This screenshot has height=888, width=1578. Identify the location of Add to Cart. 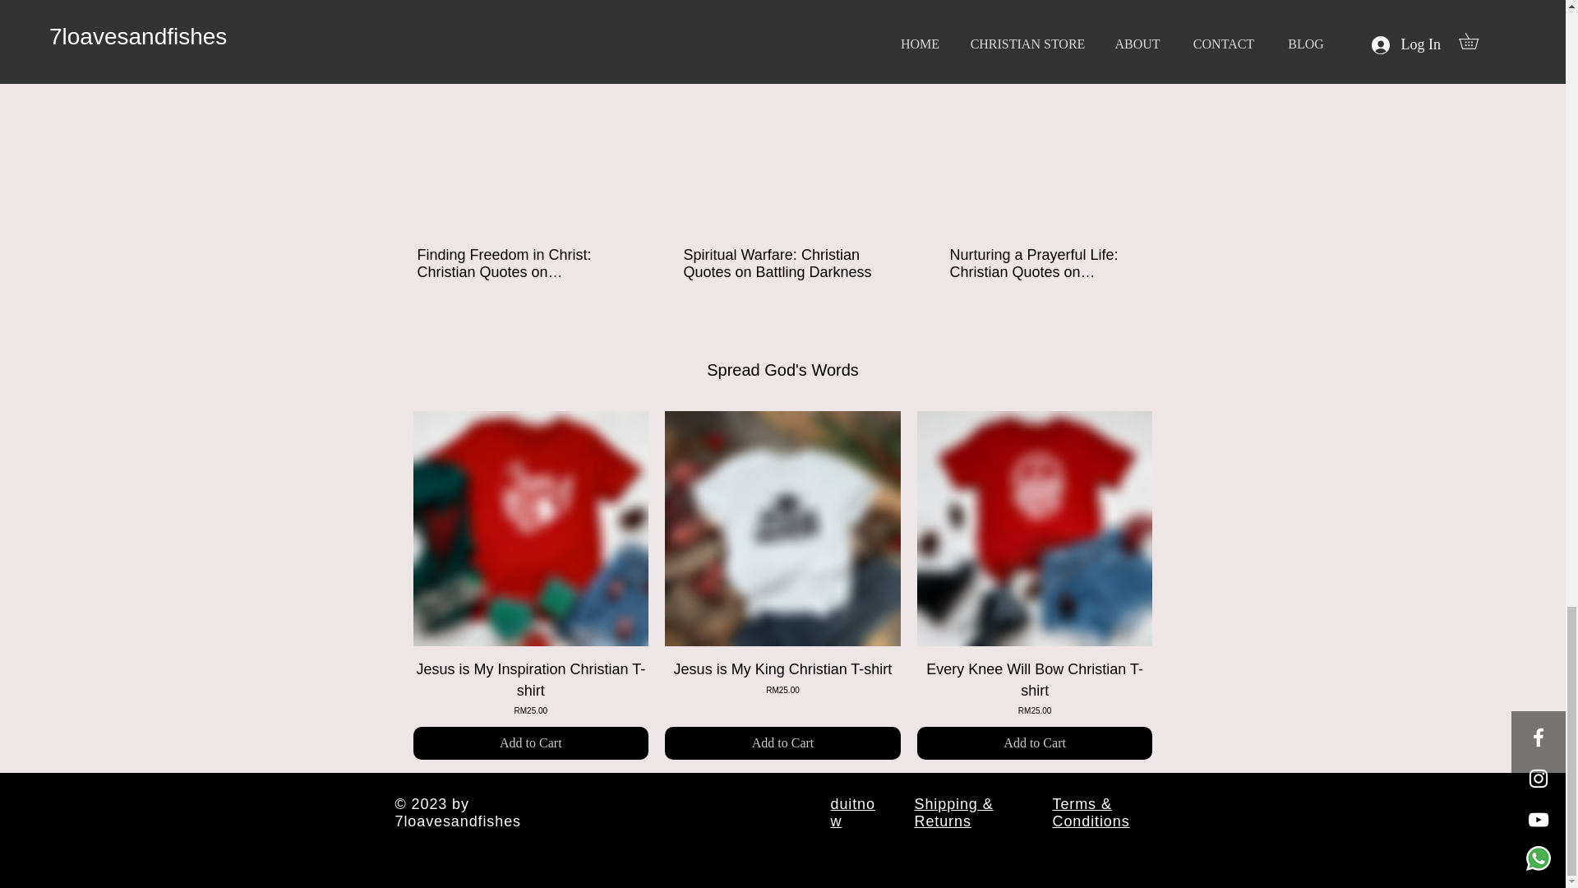
(782, 743).